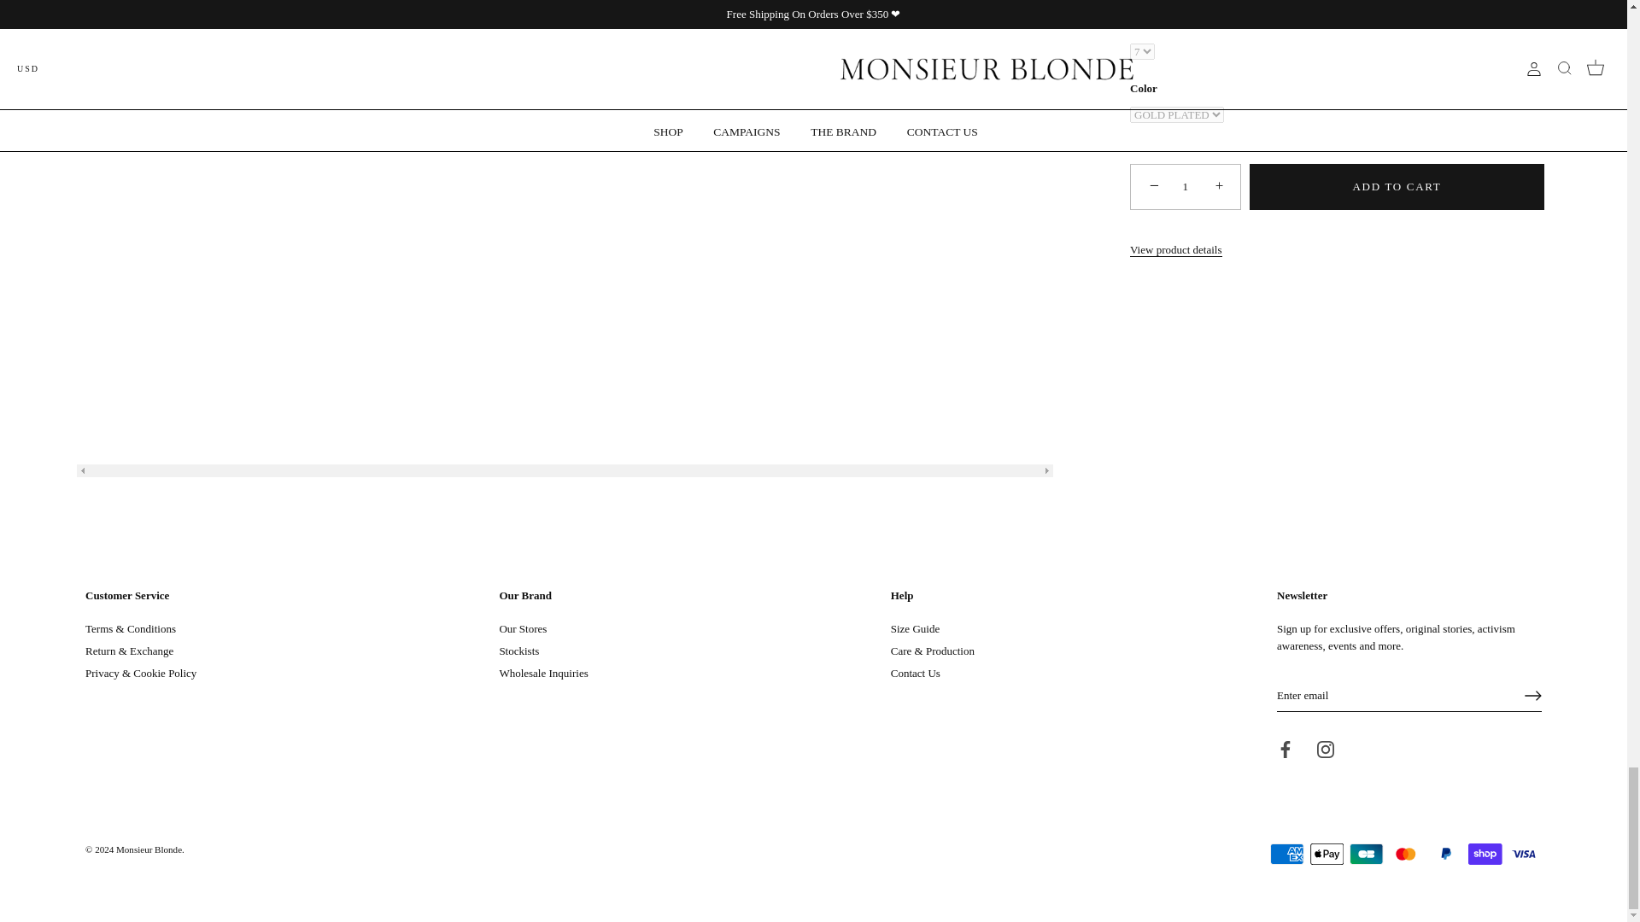 The width and height of the screenshot is (1640, 922). I want to click on PayPal, so click(1445, 854).